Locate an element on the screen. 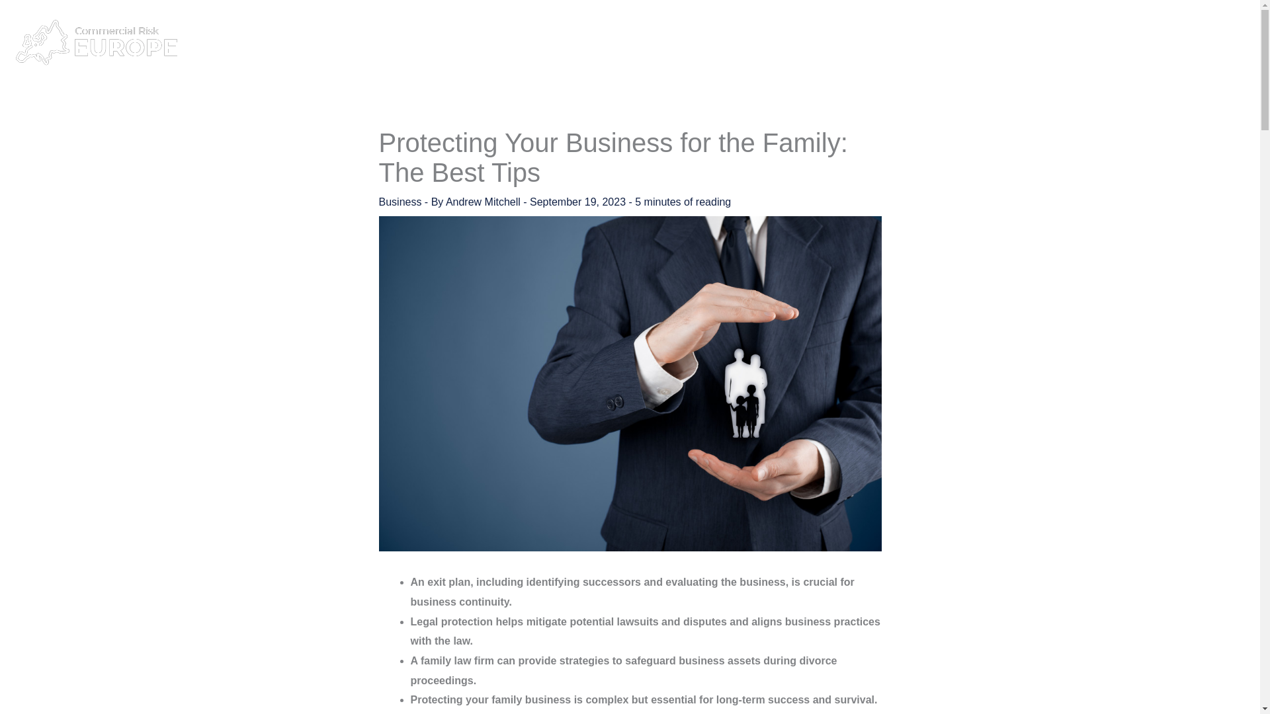 The height and width of the screenshot is (714, 1270). Business is located at coordinates (885, 42).